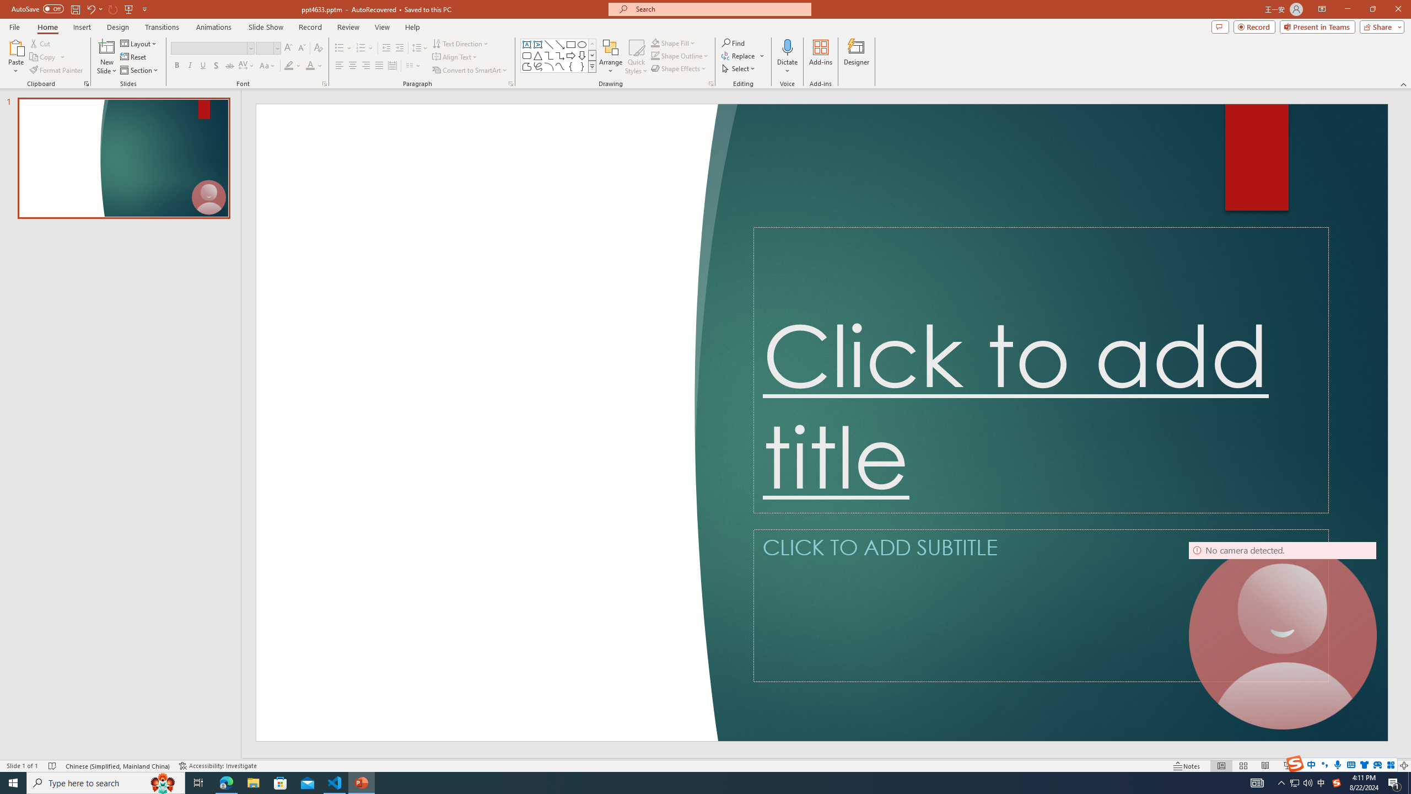  Describe the element at coordinates (655, 55) in the screenshot. I see `Shape Outline Dark Red, Accent 1` at that location.